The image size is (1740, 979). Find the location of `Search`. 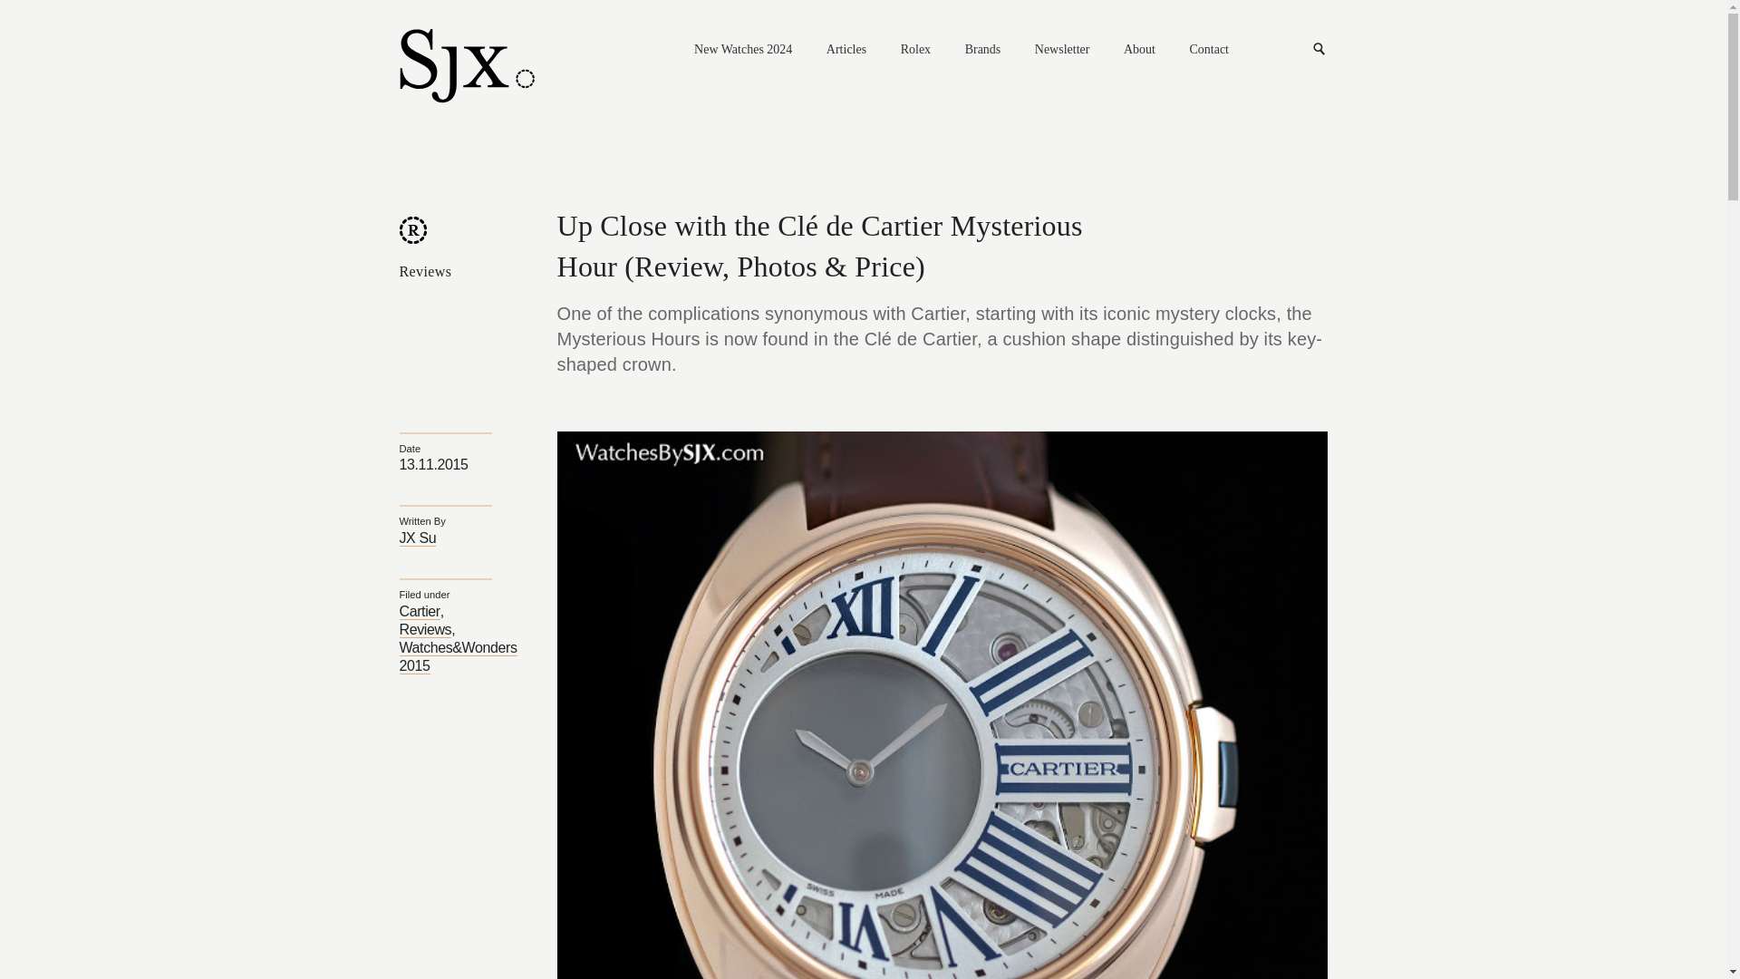

Search is located at coordinates (1319, 49).